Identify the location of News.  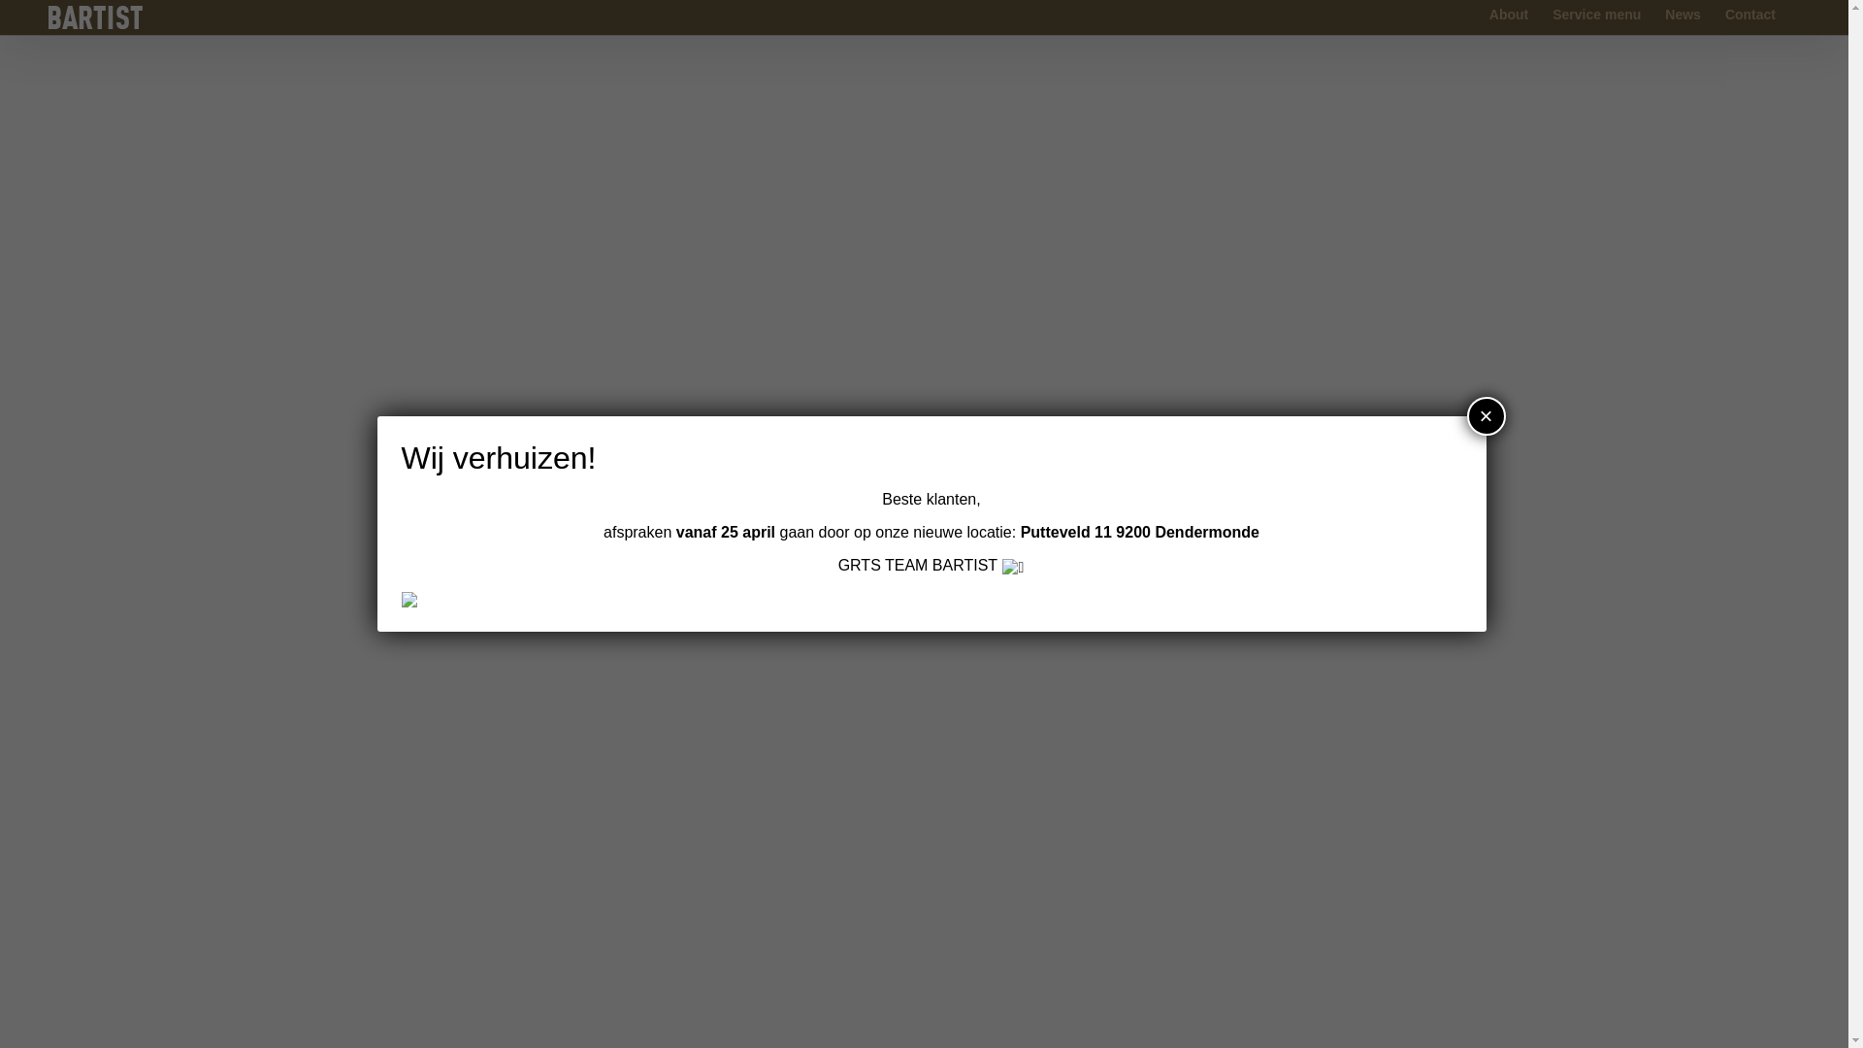
(1683, 14).